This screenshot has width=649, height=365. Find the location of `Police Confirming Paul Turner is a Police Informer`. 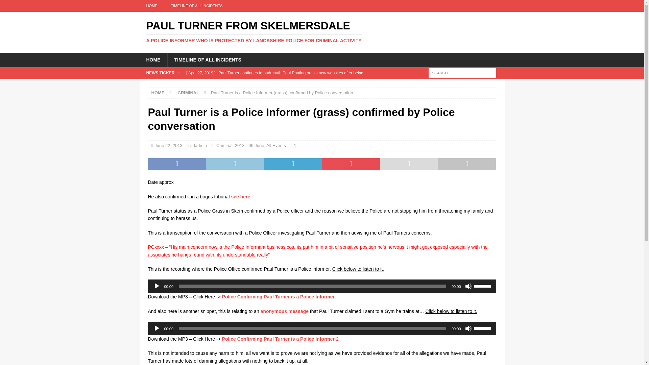

Police Confirming Paul Turner is a Police Informer is located at coordinates (278, 297).